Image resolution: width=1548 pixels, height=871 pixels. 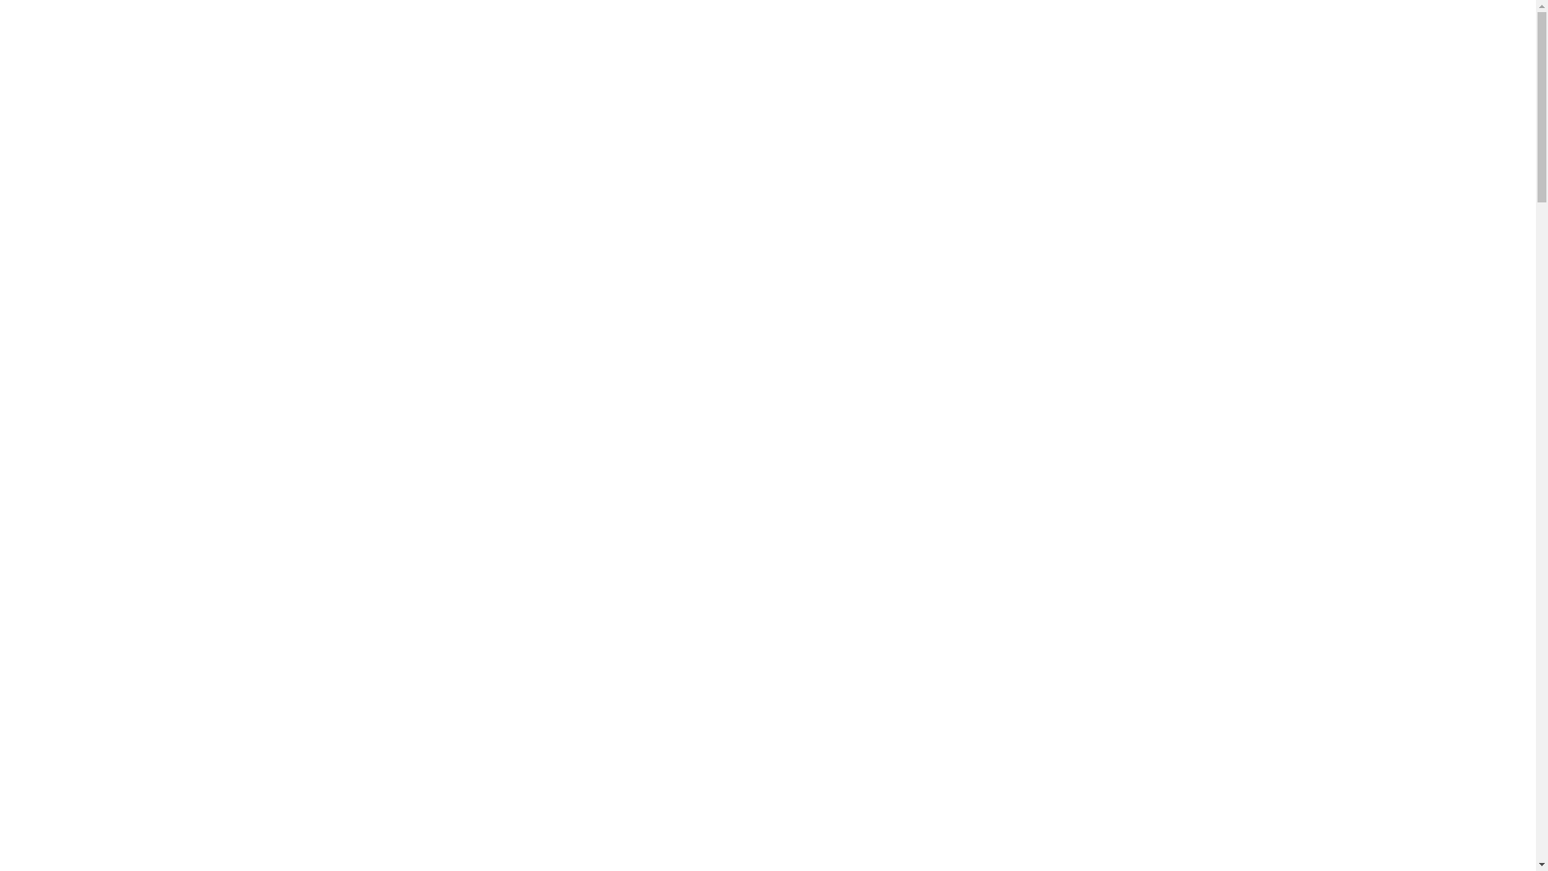 What do you see at coordinates (801, 184) in the screenshot?
I see `2021/22,` at bounding box center [801, 184].